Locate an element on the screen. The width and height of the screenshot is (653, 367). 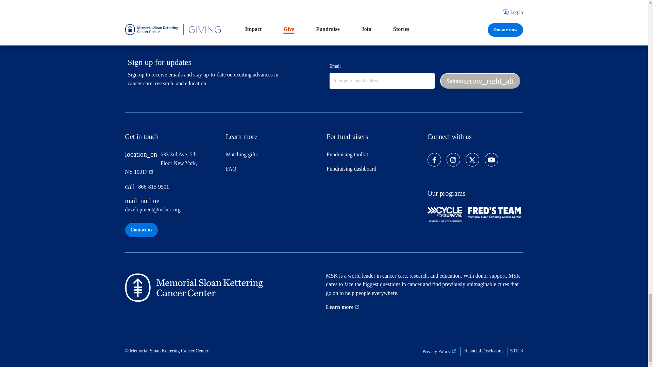
866-815-9501 is located at coordinates (173, 189).